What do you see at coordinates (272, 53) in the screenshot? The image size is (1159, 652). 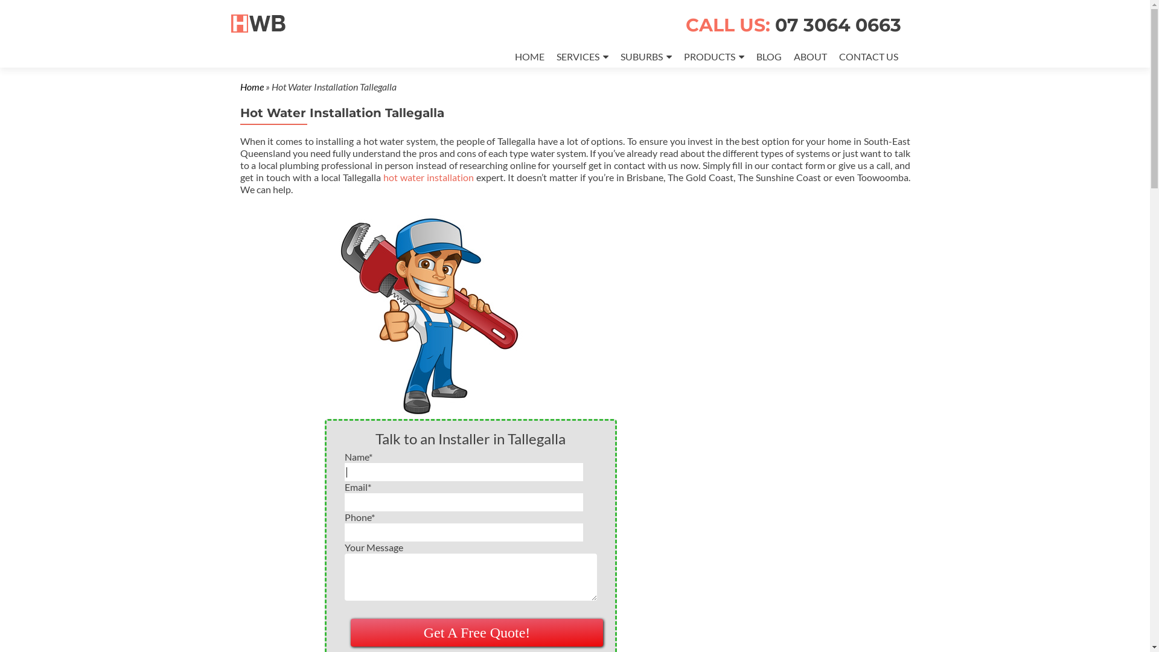 I see `Skip to content` at bounding box center [272, 53].